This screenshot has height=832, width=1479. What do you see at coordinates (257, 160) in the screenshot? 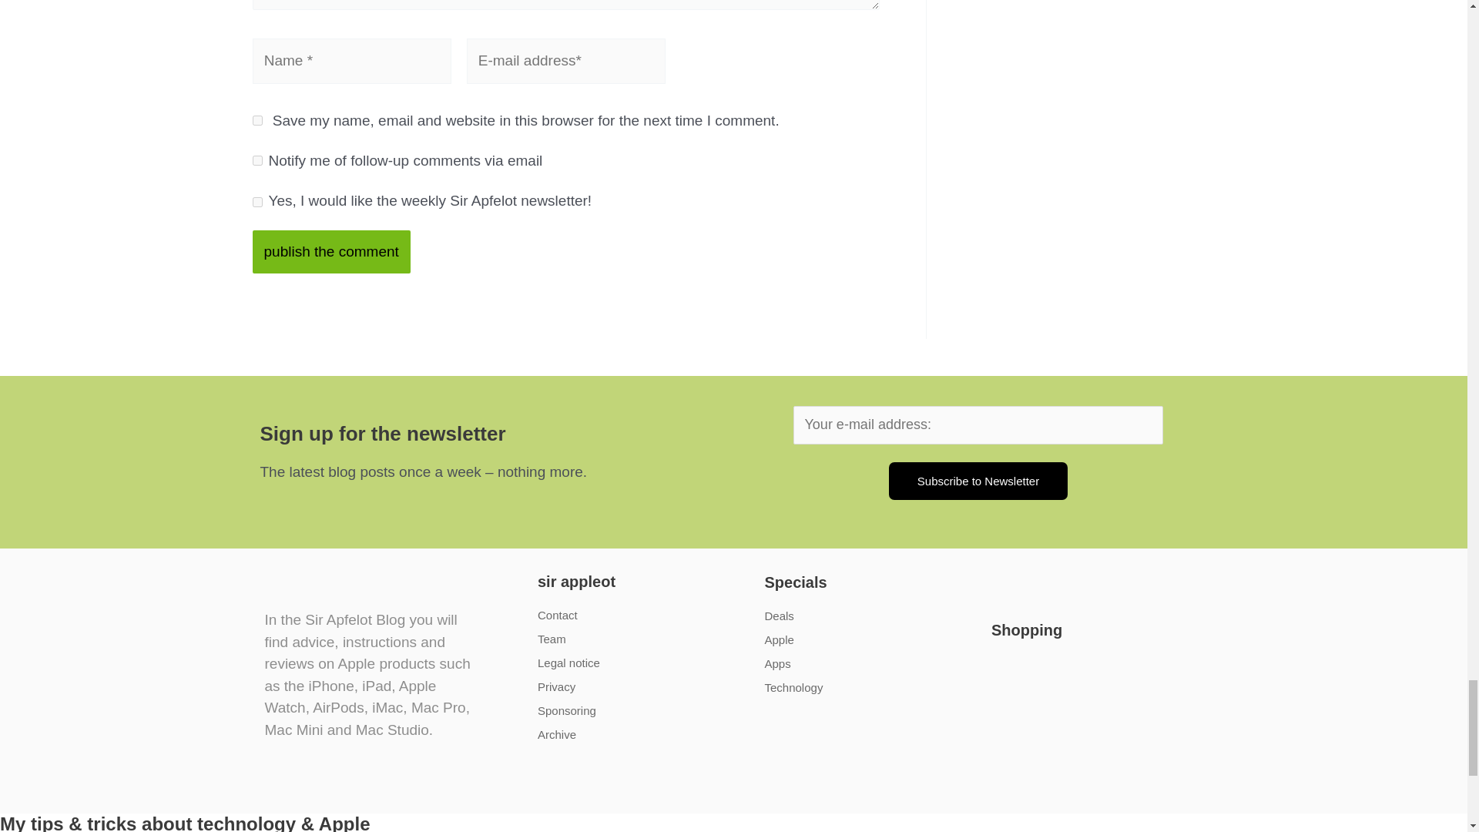
I see `subscribe` at bounding box center [257, 160].